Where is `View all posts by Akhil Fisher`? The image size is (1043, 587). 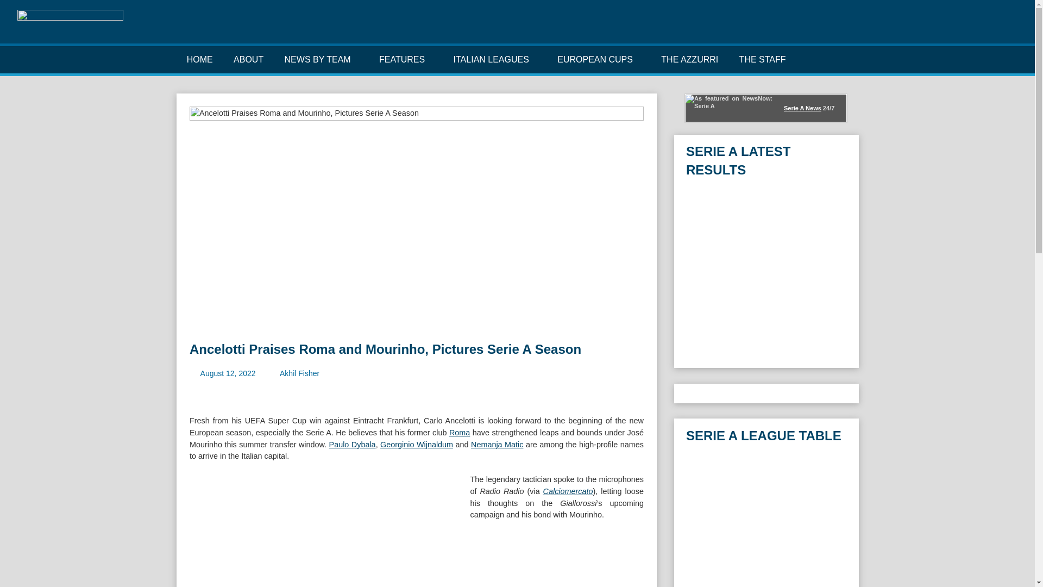
View all posts by Akhil Fisher is located at coordinates (299, 373).